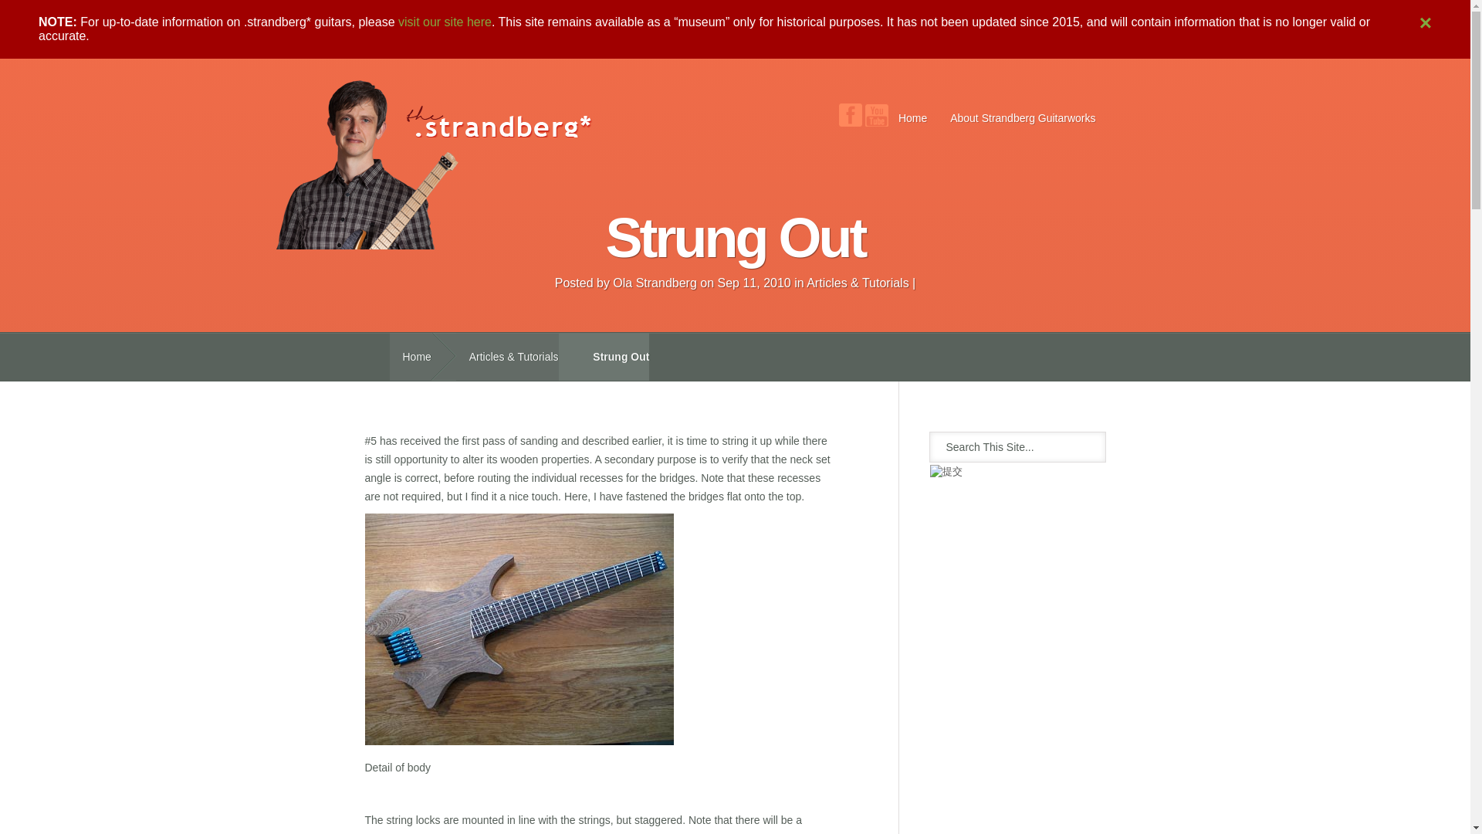 Image resolution: width=1482 pixels, height=834 pixels. Describe the element at coordinates (1022, 117) in the screenshot. I see `About Strandberg Guitarworks` at that location.